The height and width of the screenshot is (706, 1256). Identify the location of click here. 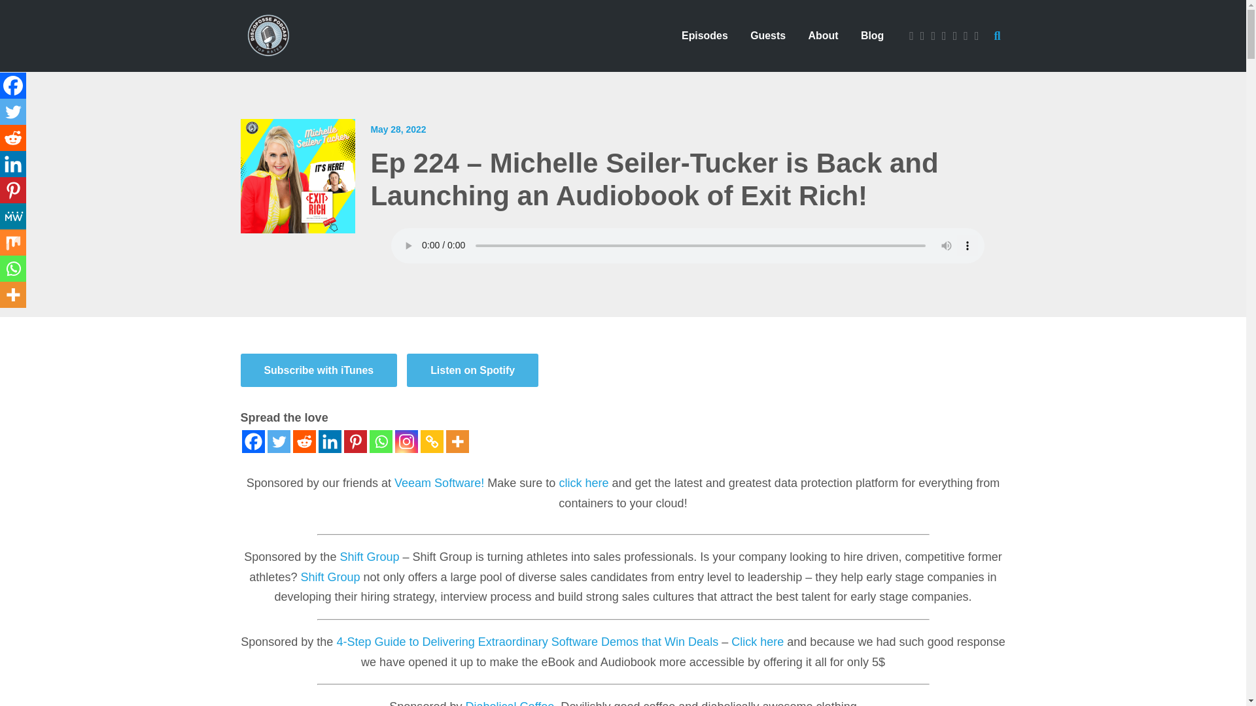
(584, 483).